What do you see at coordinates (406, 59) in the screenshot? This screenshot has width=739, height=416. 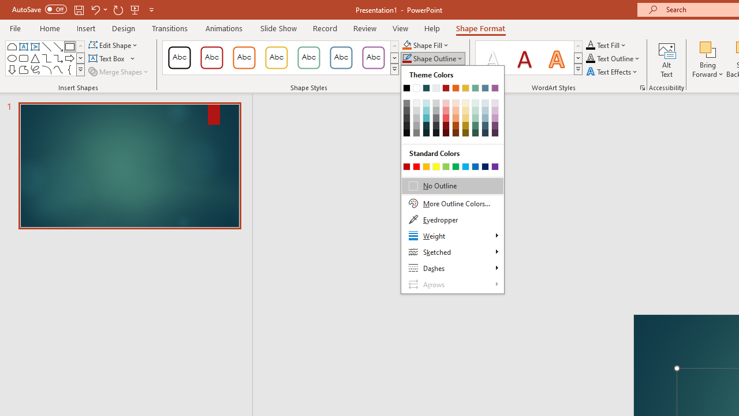 I see `Shape Outline No Outline` at bounding box center [406, 59].